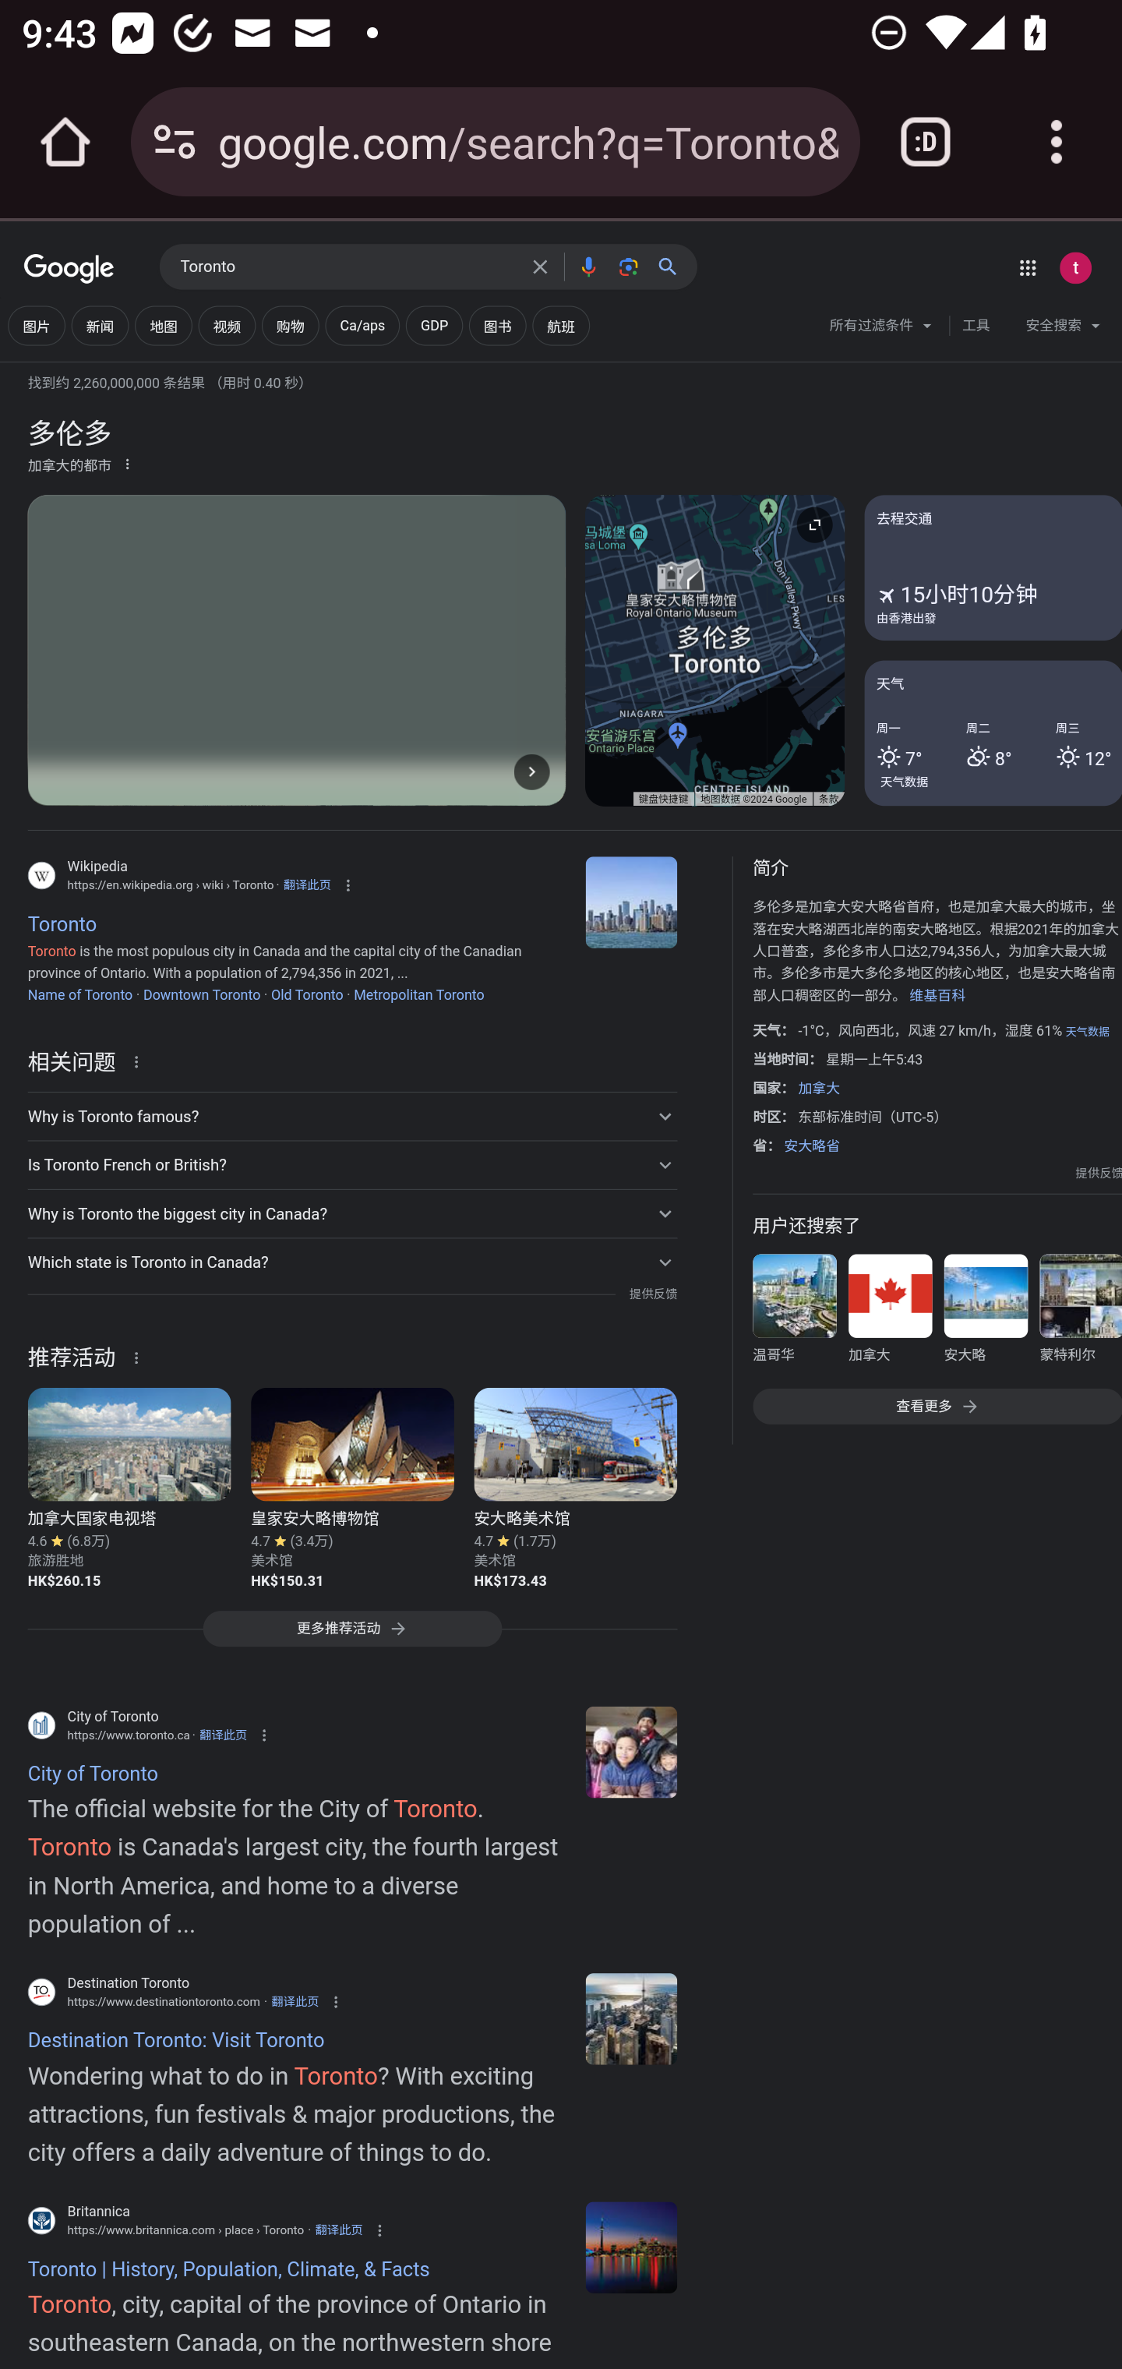 The image size is (1122, 2369). Describe the element at coordinates (69, 270) in the screenshot. I see `Google` at that location.